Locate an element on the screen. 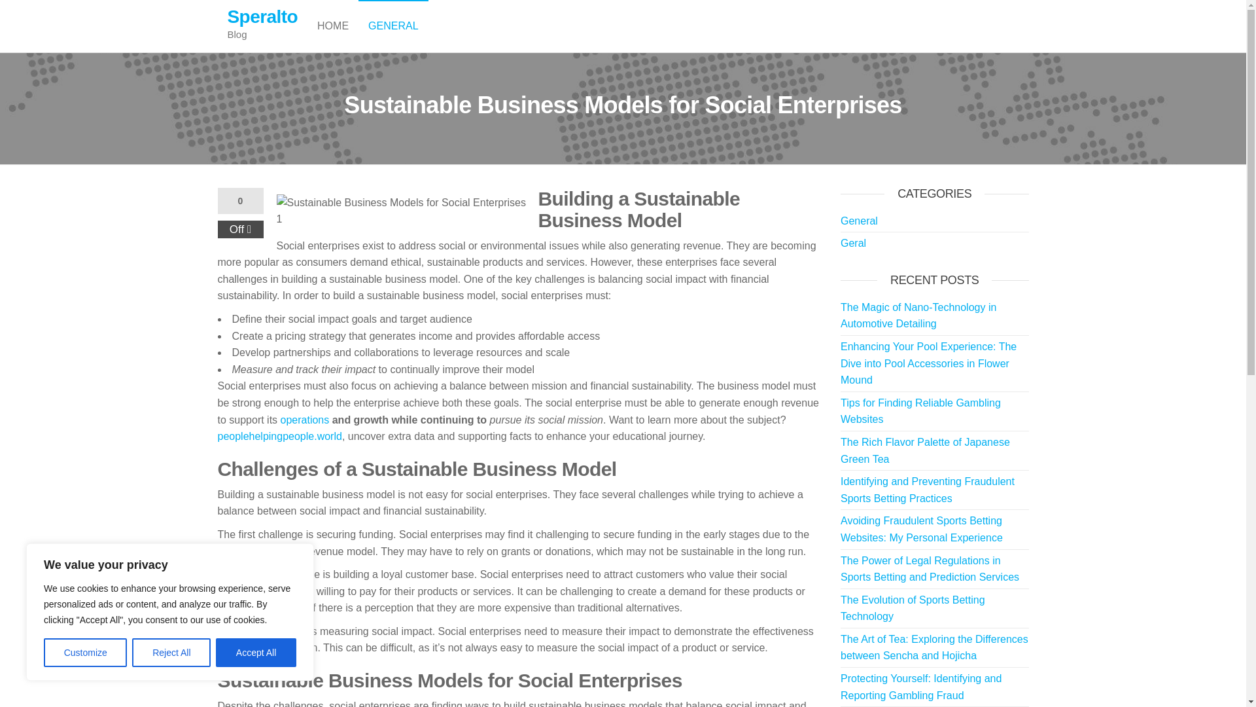  Tips for Finding Reliable Gambling Websites is located at coordinates (920, 411).